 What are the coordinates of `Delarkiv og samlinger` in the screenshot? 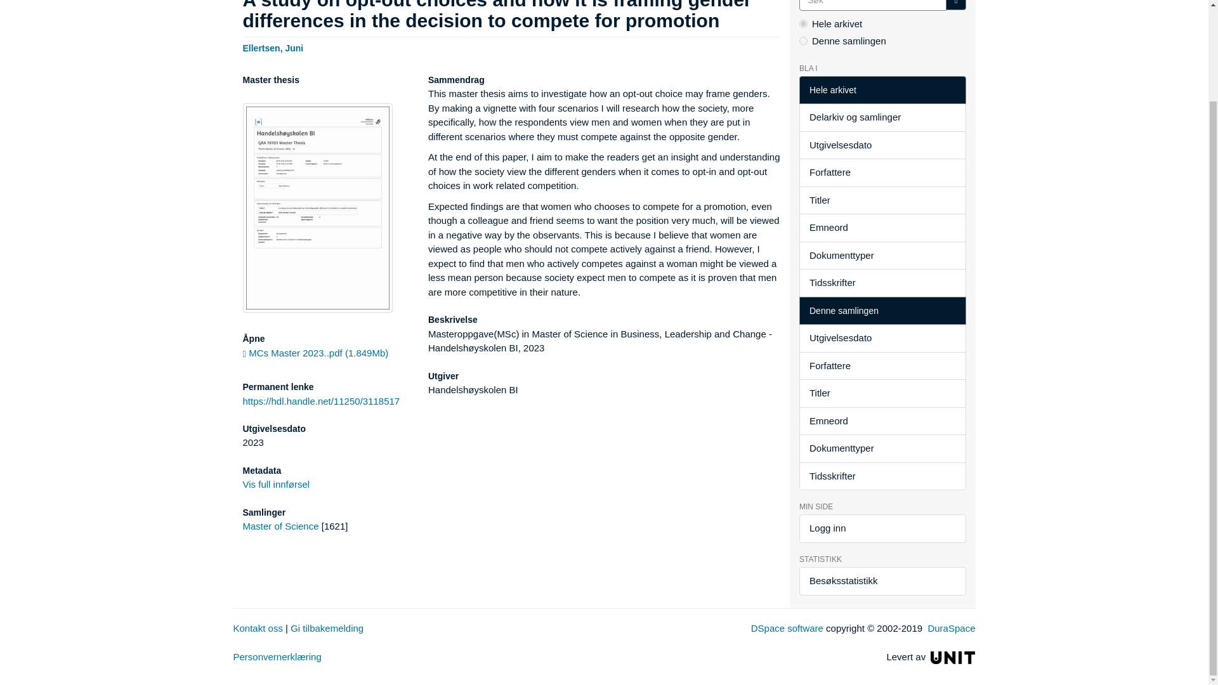 It's located at (882, 118).